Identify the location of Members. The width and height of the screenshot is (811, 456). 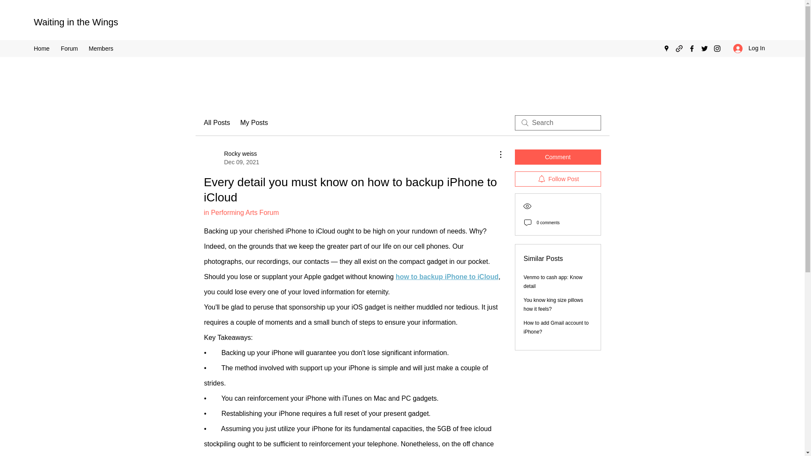
(103, 48).